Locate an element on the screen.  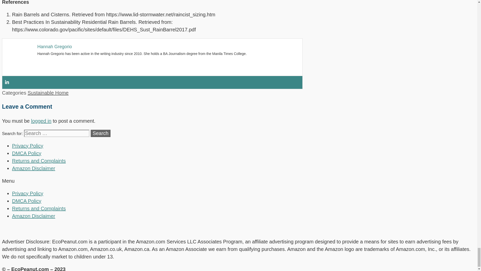
Search is located at coordinates (101, 133).